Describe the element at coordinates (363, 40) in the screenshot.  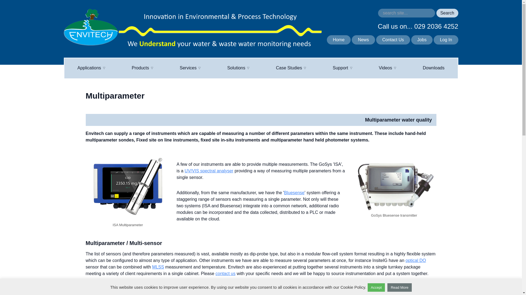
I see `News` at that location.